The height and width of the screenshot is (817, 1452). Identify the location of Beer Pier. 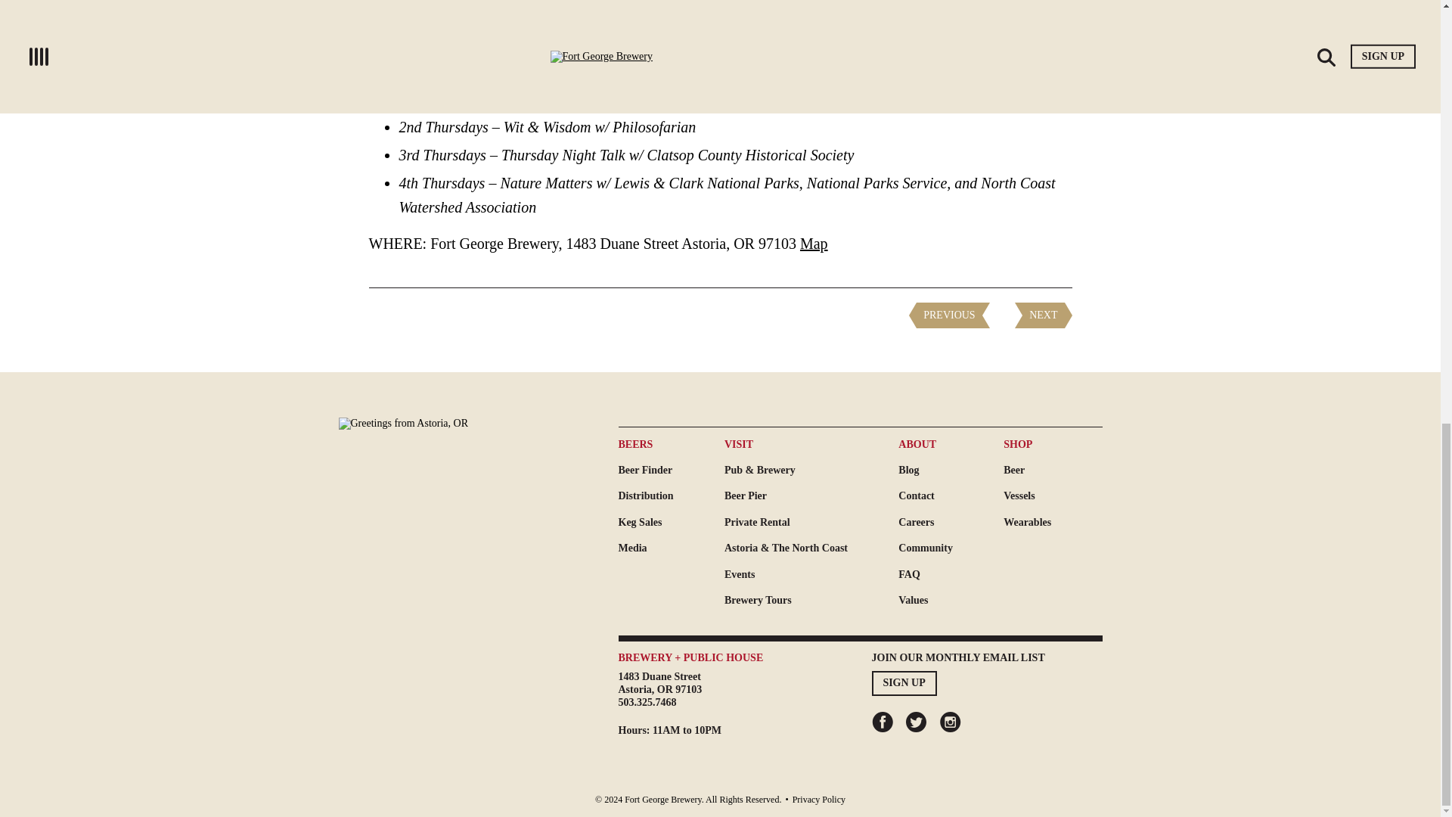
(811, 496).